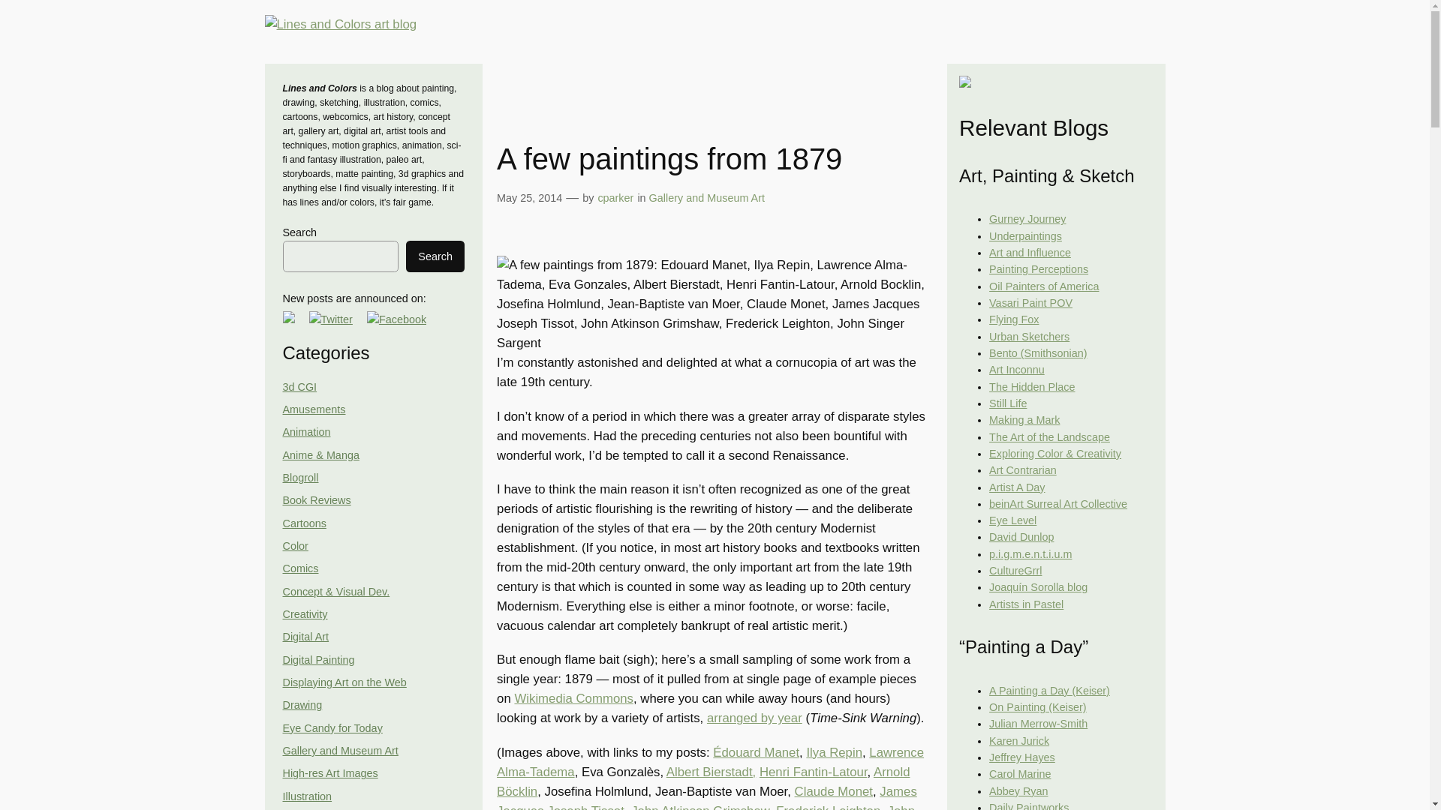 The image size is (1441, 810). What do you see at coordinates (332, 727) in the screenshot?
I see `Eye Candy for Today` at bounding box center [332, 727].